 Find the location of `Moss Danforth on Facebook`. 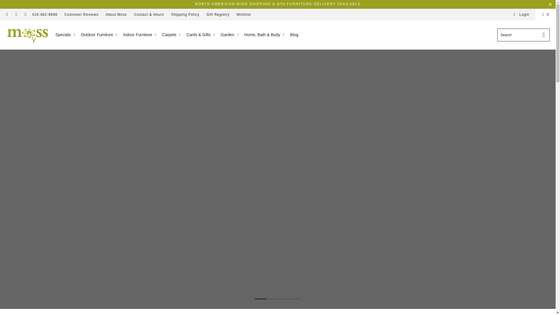

Moss Danforth on Facebook is located at coordinates (7, 15).